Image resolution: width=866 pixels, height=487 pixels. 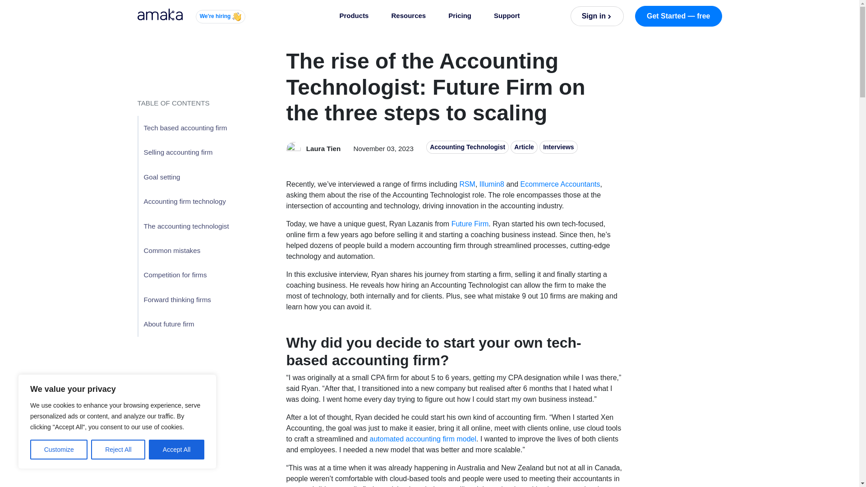 I want to click on Products, so click(x=354, y=16).